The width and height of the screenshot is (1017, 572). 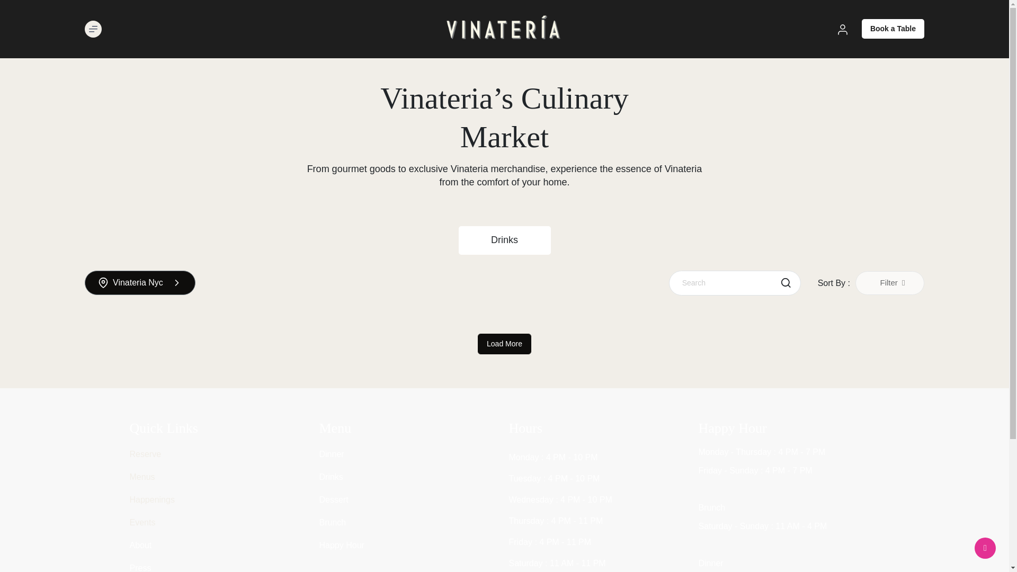 I want to click on Menus, so click(x=141, y=477).